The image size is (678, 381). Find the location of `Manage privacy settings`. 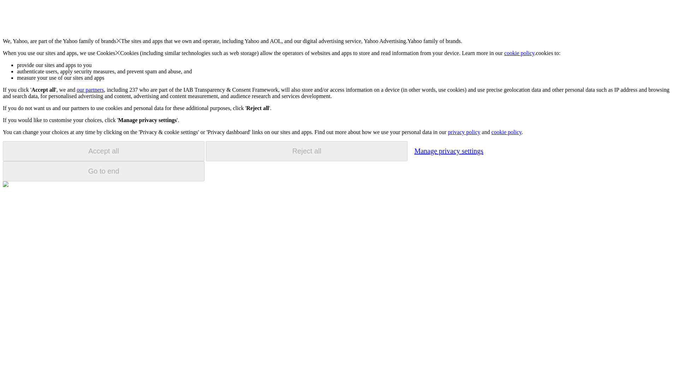

Manage privacy settings is located at coordinates (448, 151).